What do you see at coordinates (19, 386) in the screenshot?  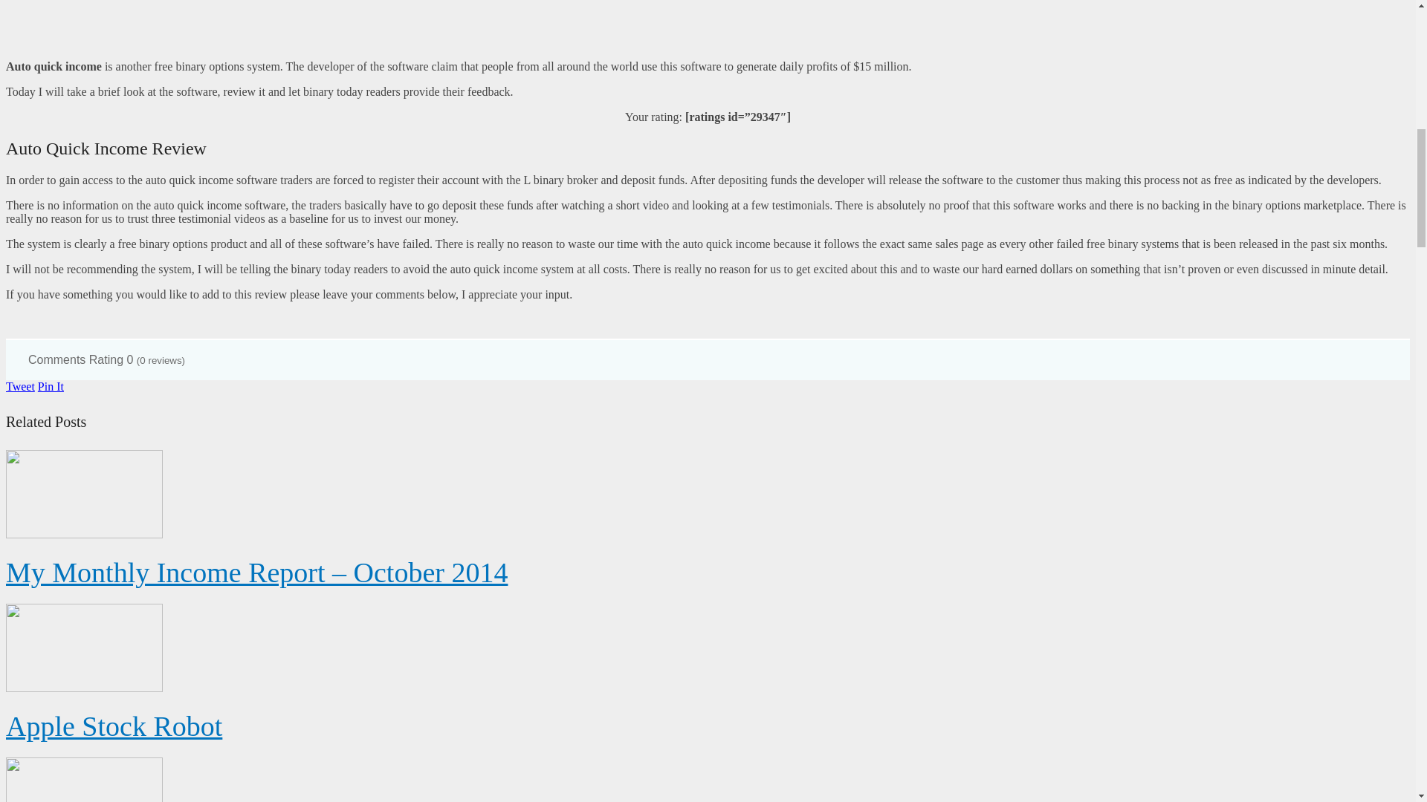 I see `Tweet` at bounding box center [19, 386].